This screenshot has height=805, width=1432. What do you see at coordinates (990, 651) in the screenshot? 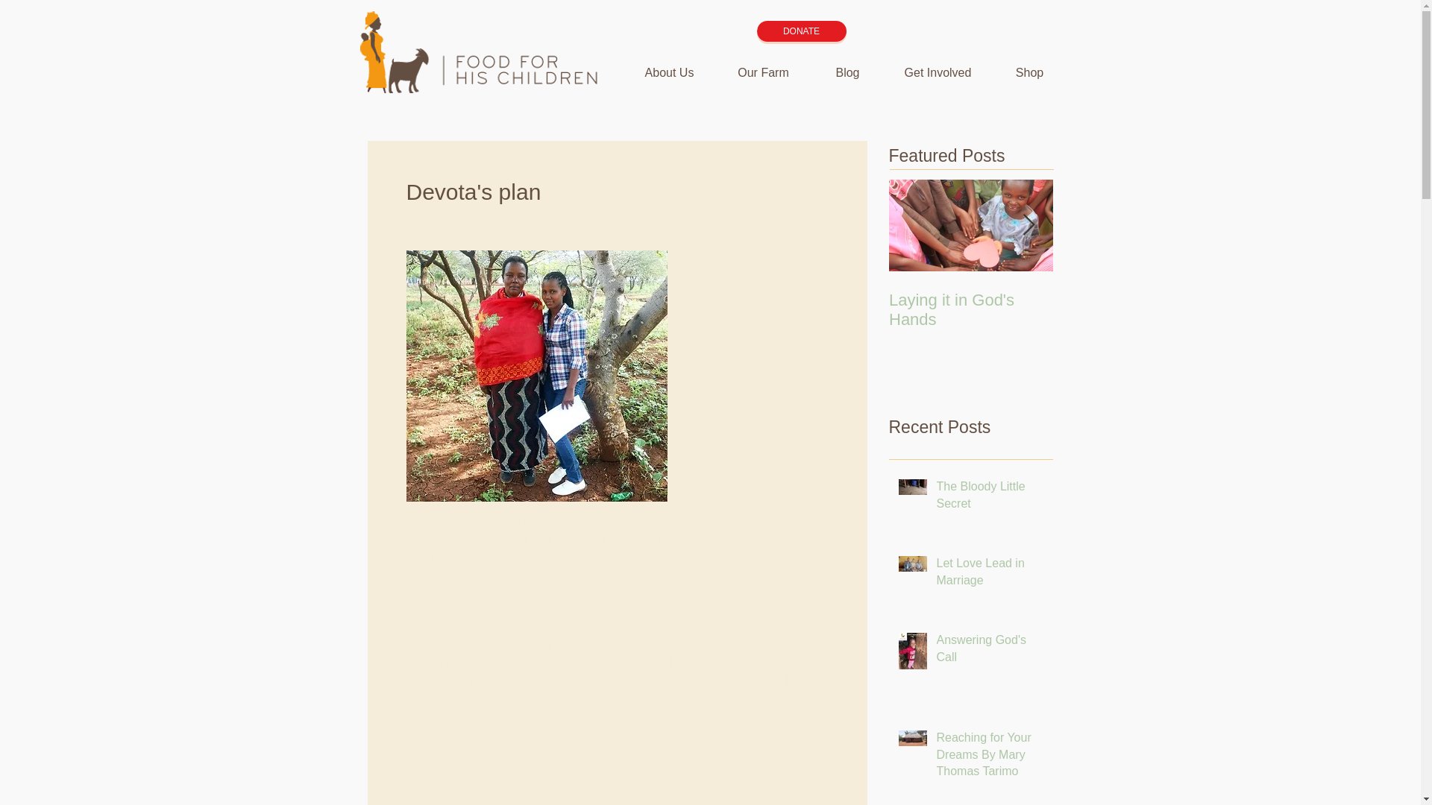
I see `Answering God's Call` at bounding box center [990, 651].